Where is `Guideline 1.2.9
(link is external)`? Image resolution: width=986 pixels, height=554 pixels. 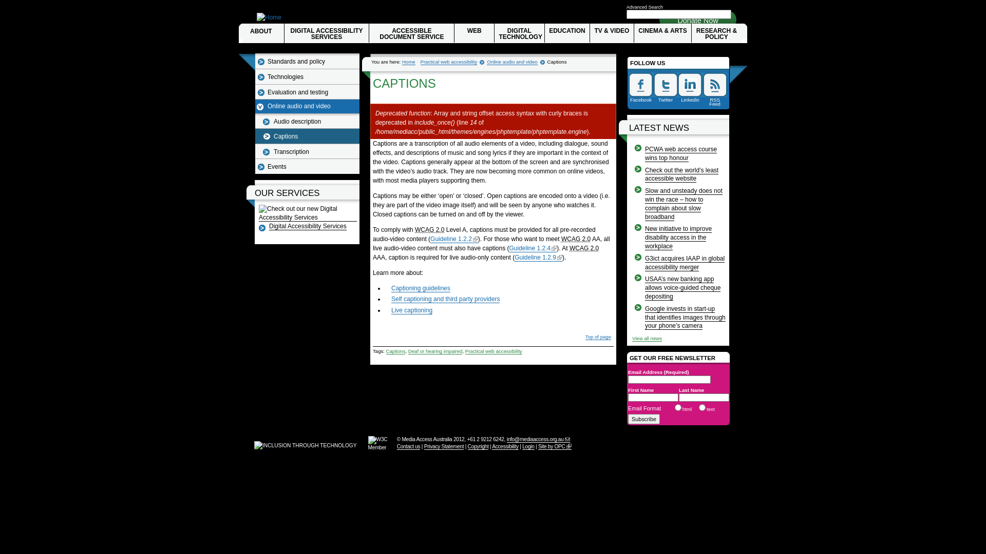 Guideline 1.2.9
(link is external) is located at coordinates (538, 258).